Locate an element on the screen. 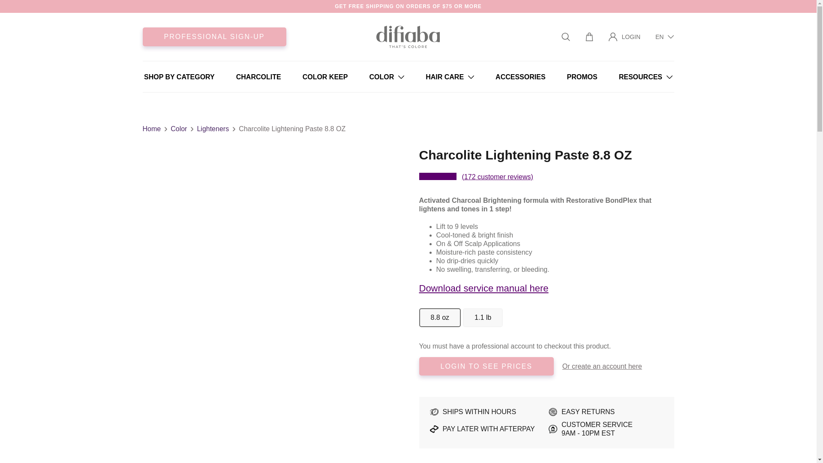 This screenshot has width=823, height=463. LOGIN is located at coordinates (624, 36).